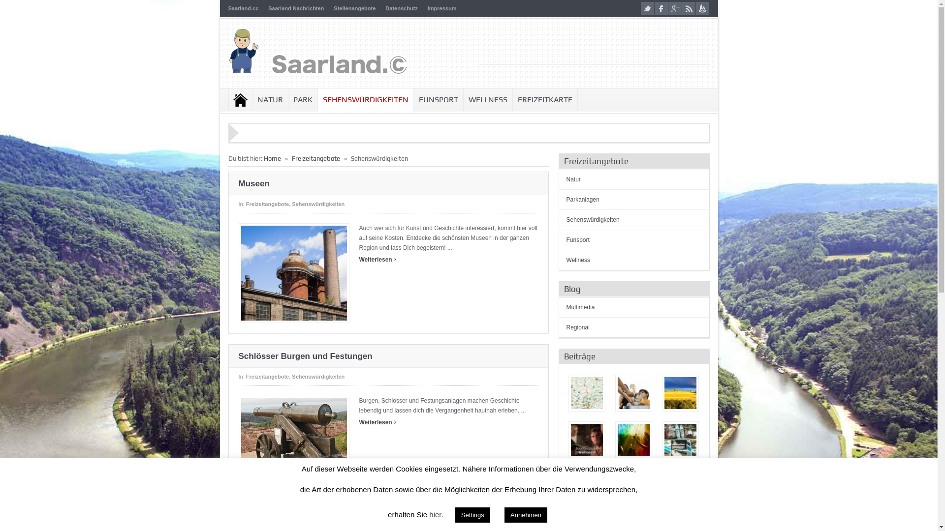  What do you see at coordinates (661, 9) in the screenshot?
I see `facebook` at bounding box center [661, 9].